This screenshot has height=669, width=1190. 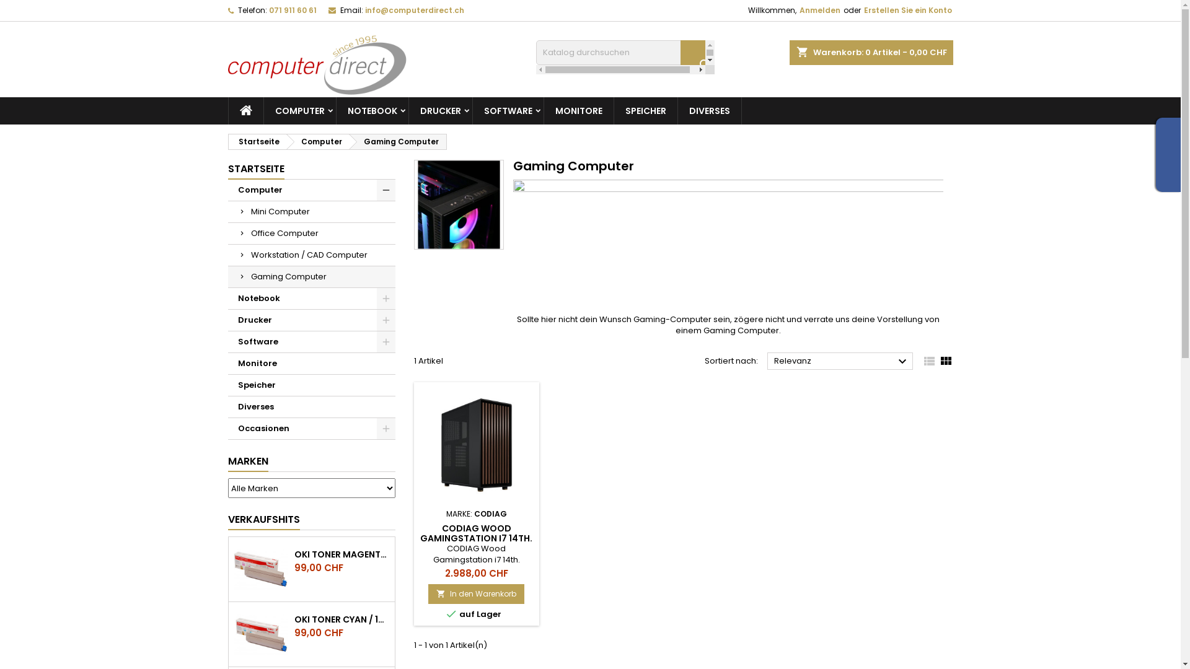 I want to click on SPEICHER, so click(x=645, y=111).